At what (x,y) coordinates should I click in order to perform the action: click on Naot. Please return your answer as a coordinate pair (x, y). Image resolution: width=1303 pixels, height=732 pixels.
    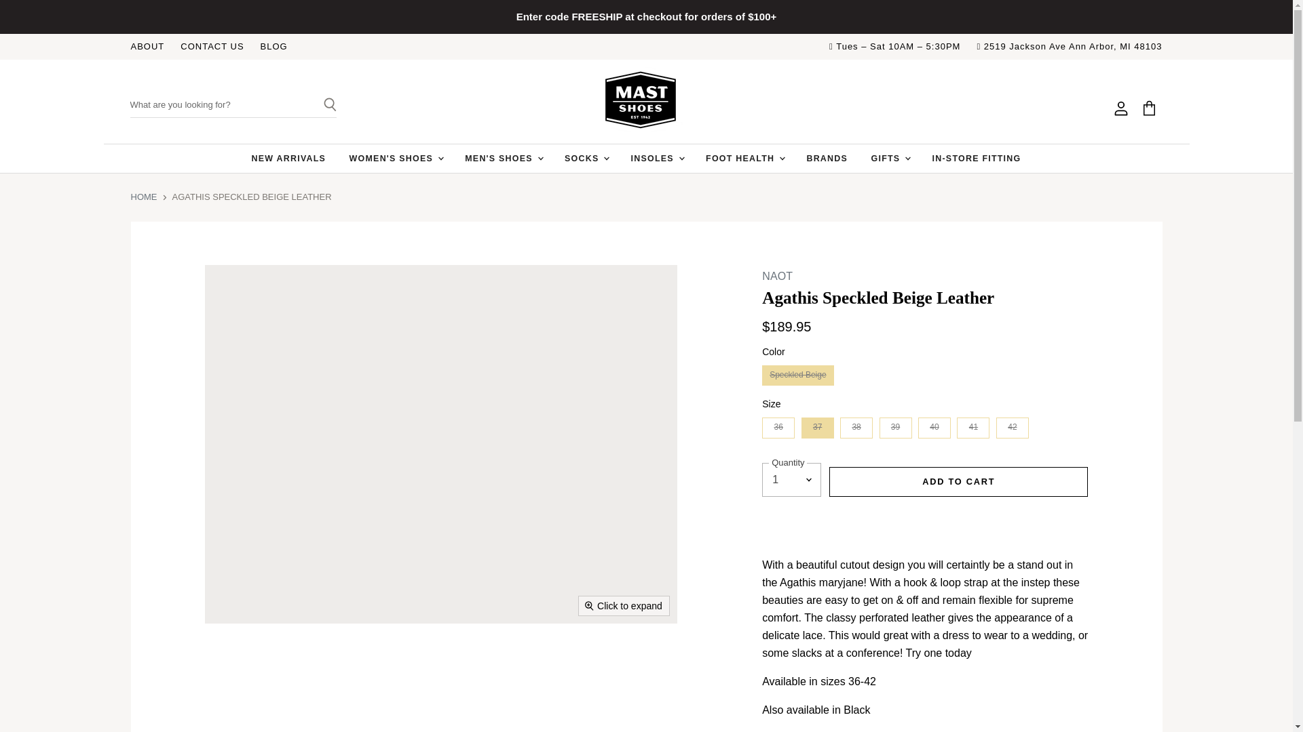
    Looking at the image, I should click on (777, 275).